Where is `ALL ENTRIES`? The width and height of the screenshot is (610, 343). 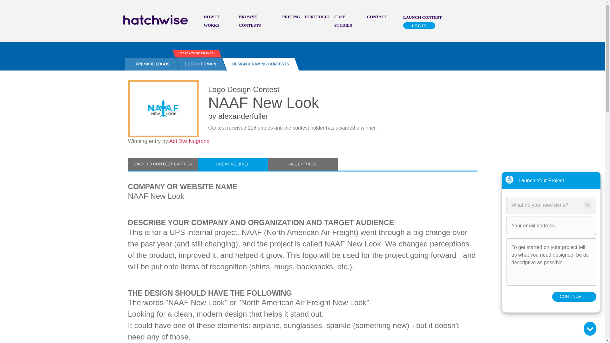 ALL ENTRIES is located at coordinates (302, 164).